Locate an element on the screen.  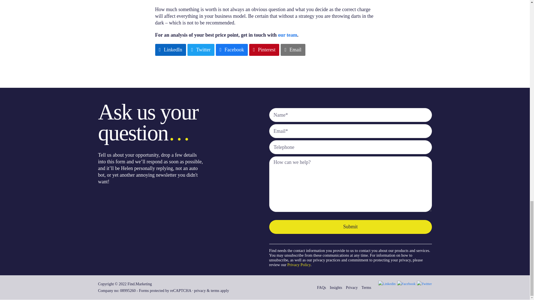
LinkedIn is located at coordinates (170, 49).